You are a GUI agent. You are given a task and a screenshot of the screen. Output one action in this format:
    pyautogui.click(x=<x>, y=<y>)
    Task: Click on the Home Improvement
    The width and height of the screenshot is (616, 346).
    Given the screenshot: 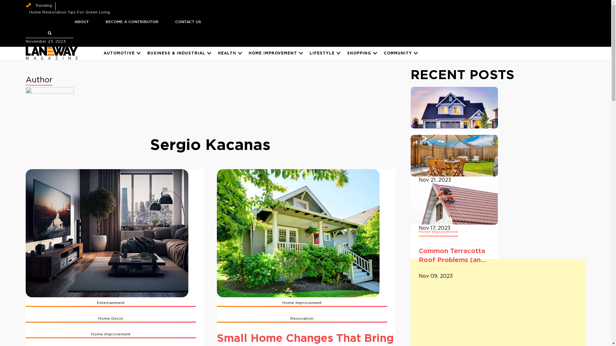 What is the action you would take?
    pyautogui.click(x=438, y=232)
    